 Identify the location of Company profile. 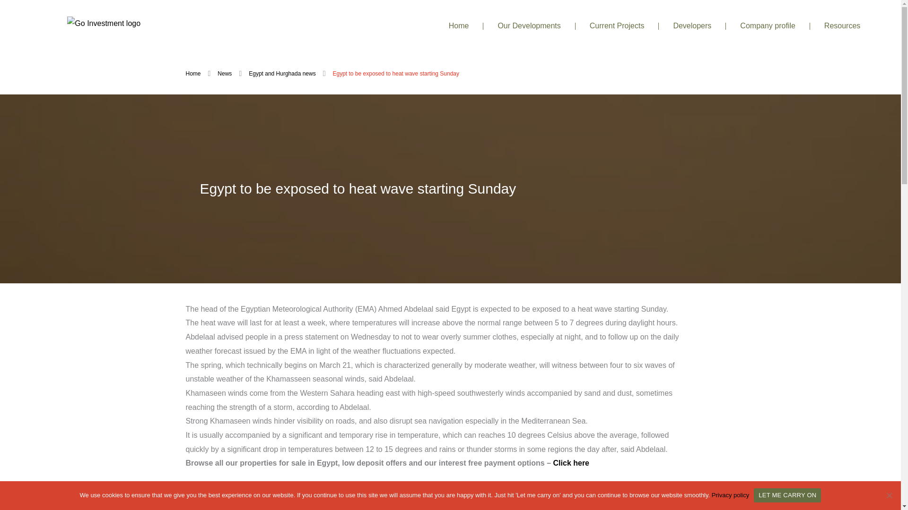
(768, 25).